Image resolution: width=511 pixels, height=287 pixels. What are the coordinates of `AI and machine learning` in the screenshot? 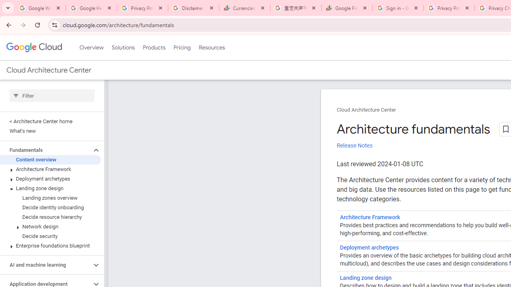 It's located at (46, 265).